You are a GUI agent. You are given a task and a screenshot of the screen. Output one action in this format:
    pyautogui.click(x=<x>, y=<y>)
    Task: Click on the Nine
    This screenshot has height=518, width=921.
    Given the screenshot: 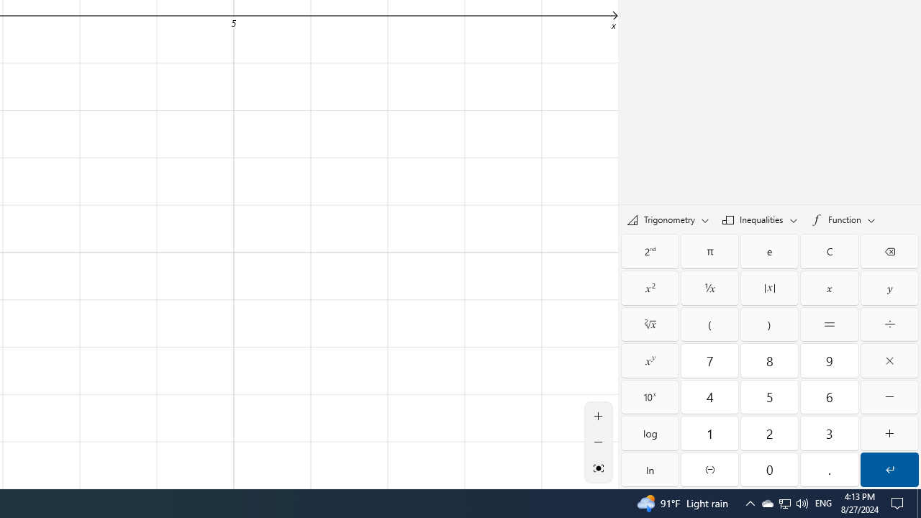 What is the action you would take?
    pyautogui.click(x=830, y=360)
    